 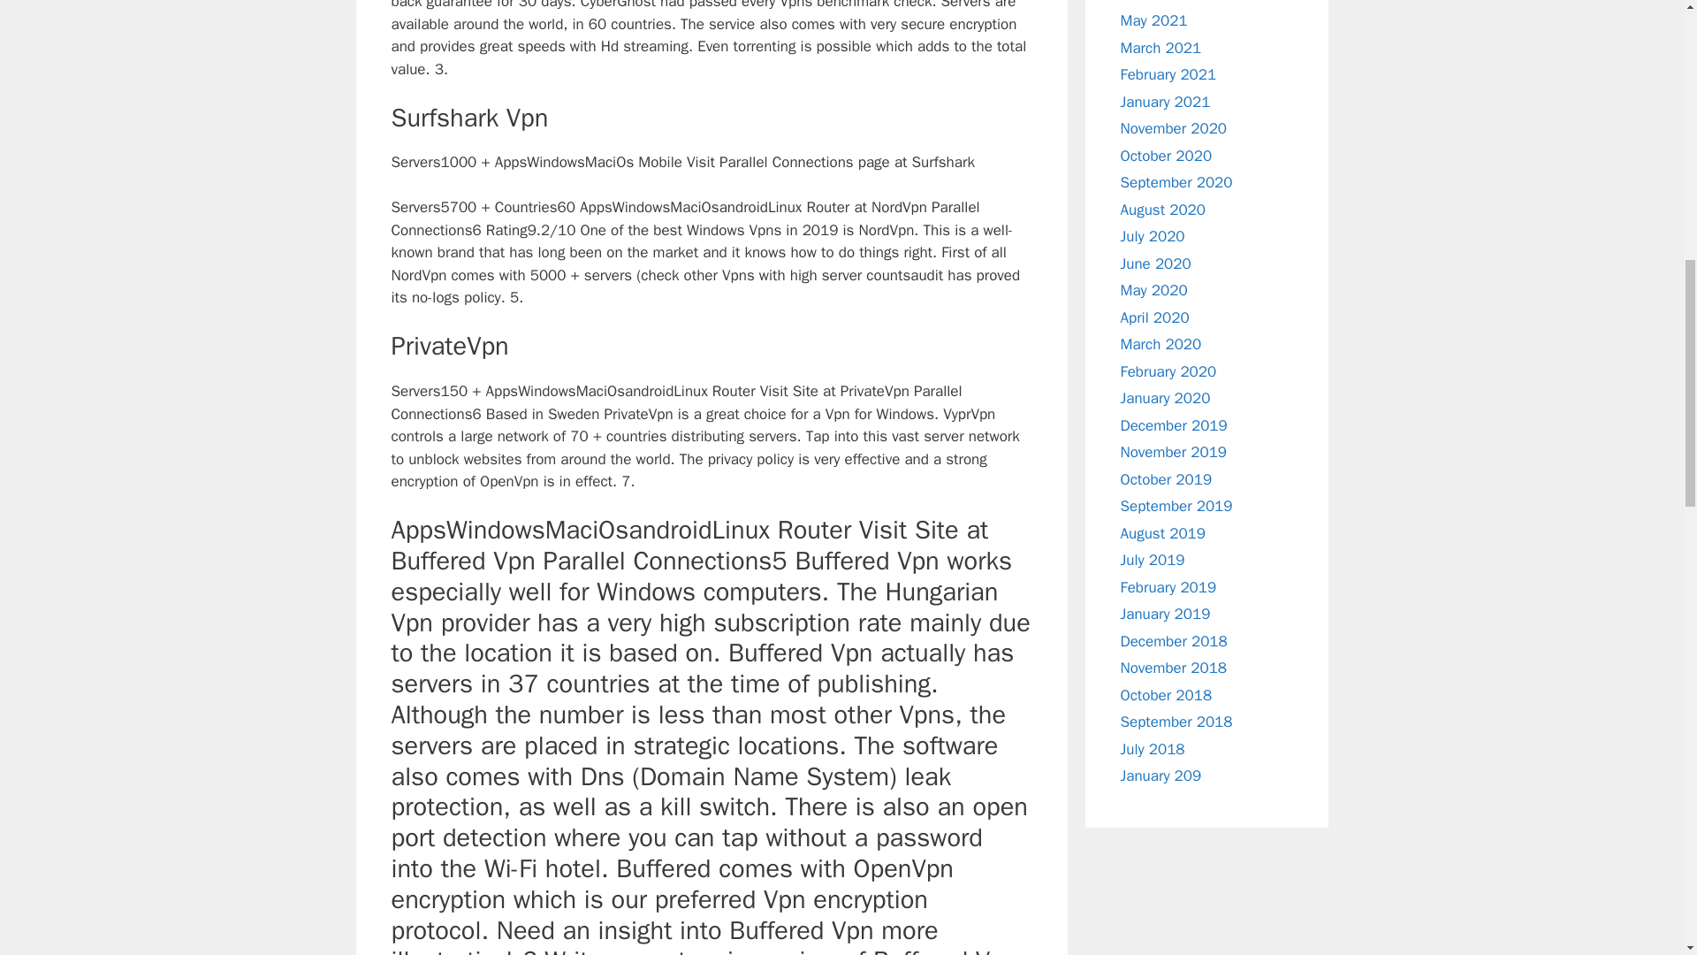 What do you see at coordinates (1165, 101) in the screenshot?
I see `January 2021` at bounding box center [1165, 101].